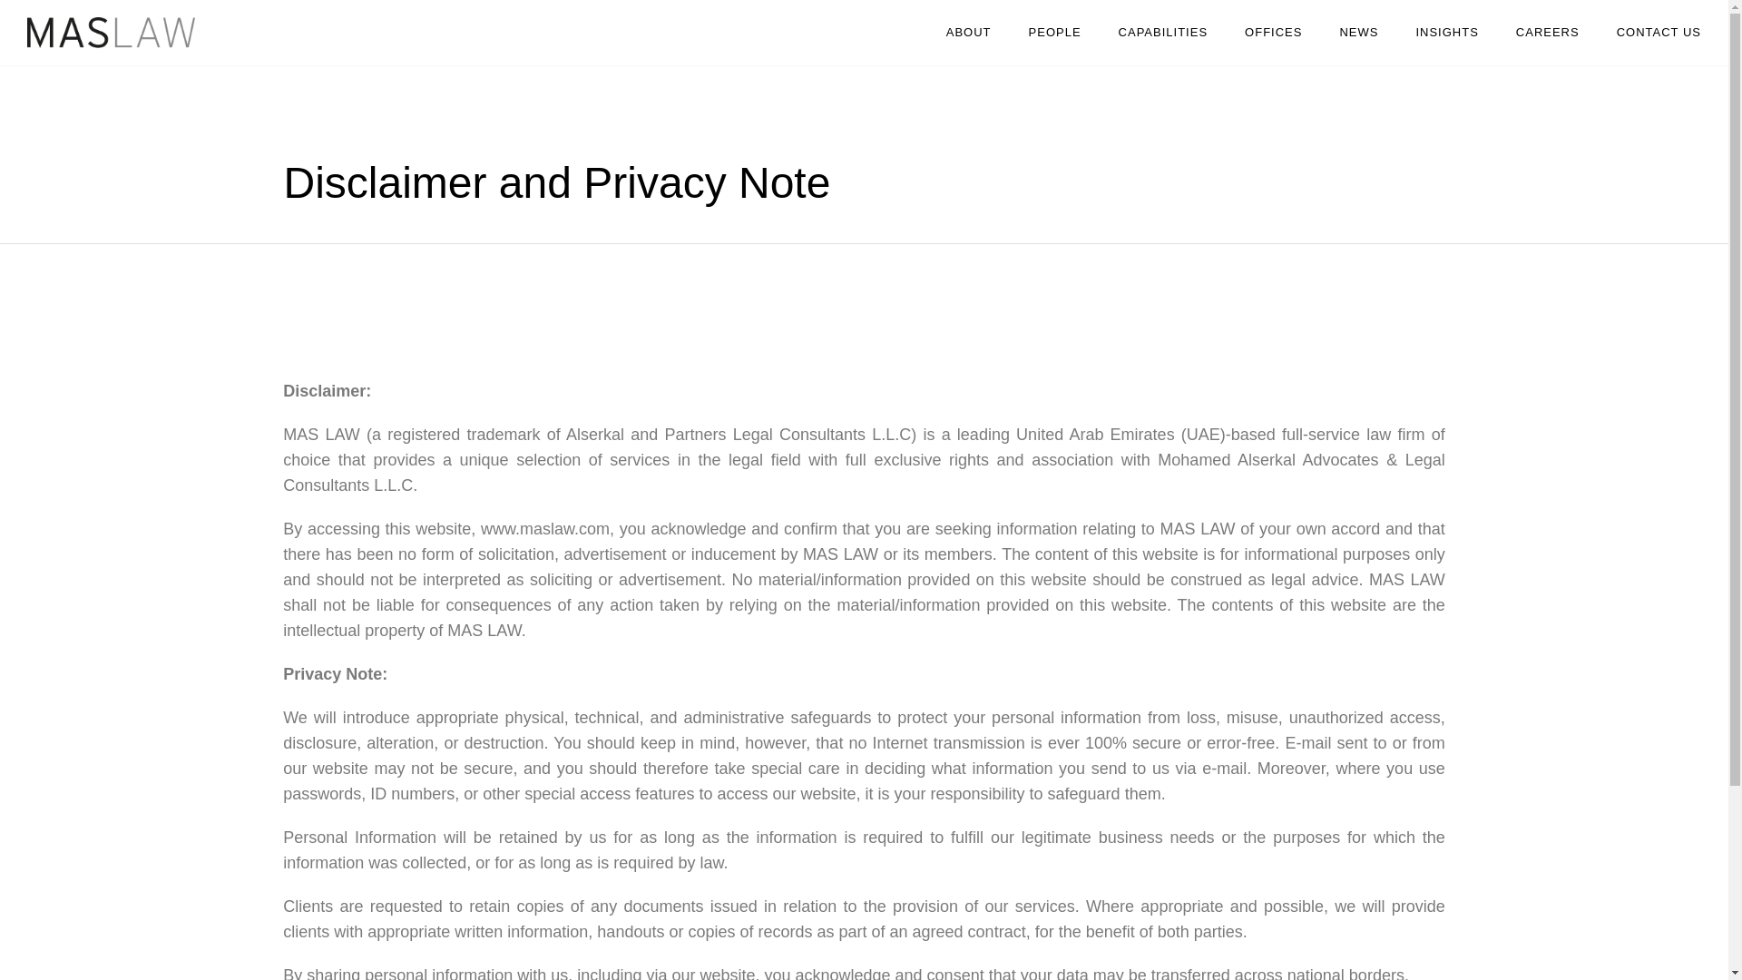 The width and height of the screenshot is (1742, 980). I want to click on CONTACT US, so click(1659, 33).